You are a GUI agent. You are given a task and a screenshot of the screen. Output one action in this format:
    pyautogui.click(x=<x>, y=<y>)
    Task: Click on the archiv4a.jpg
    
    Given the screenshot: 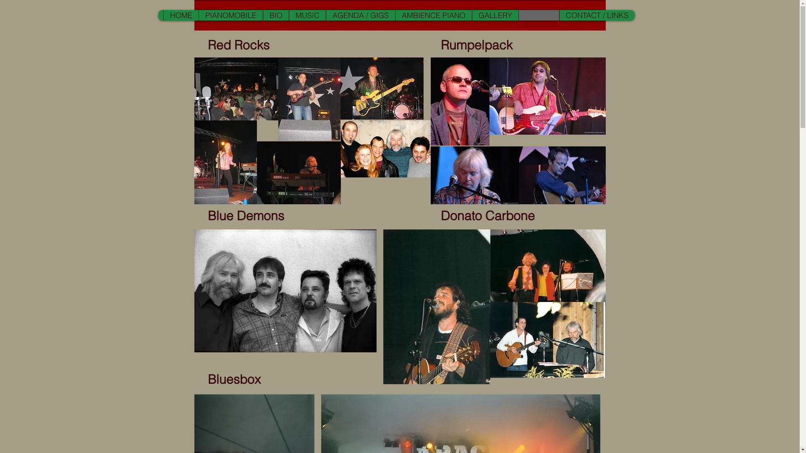 What is the action you would take?
    pyautogui.click(x=547, y=340)
    